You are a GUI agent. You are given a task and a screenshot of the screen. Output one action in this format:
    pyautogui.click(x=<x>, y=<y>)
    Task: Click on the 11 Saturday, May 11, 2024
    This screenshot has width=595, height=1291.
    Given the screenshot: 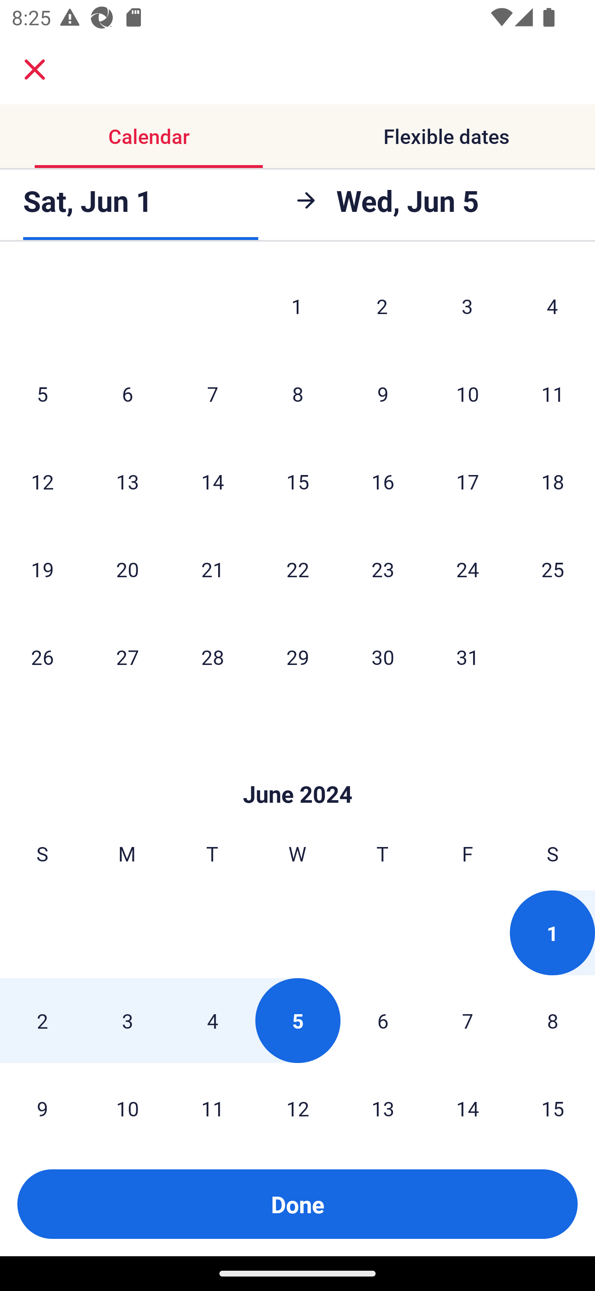 What is the action you would take?
    pyautogui.click(x=553, y=394)
    